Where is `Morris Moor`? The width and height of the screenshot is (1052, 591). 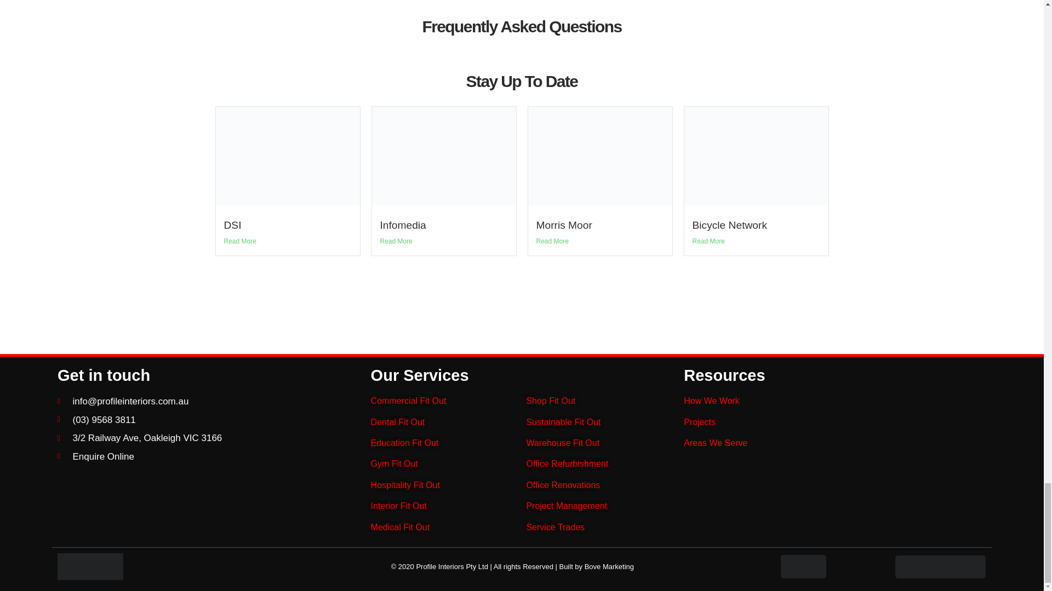 Morris Moor is located at coordinates (563, 225).